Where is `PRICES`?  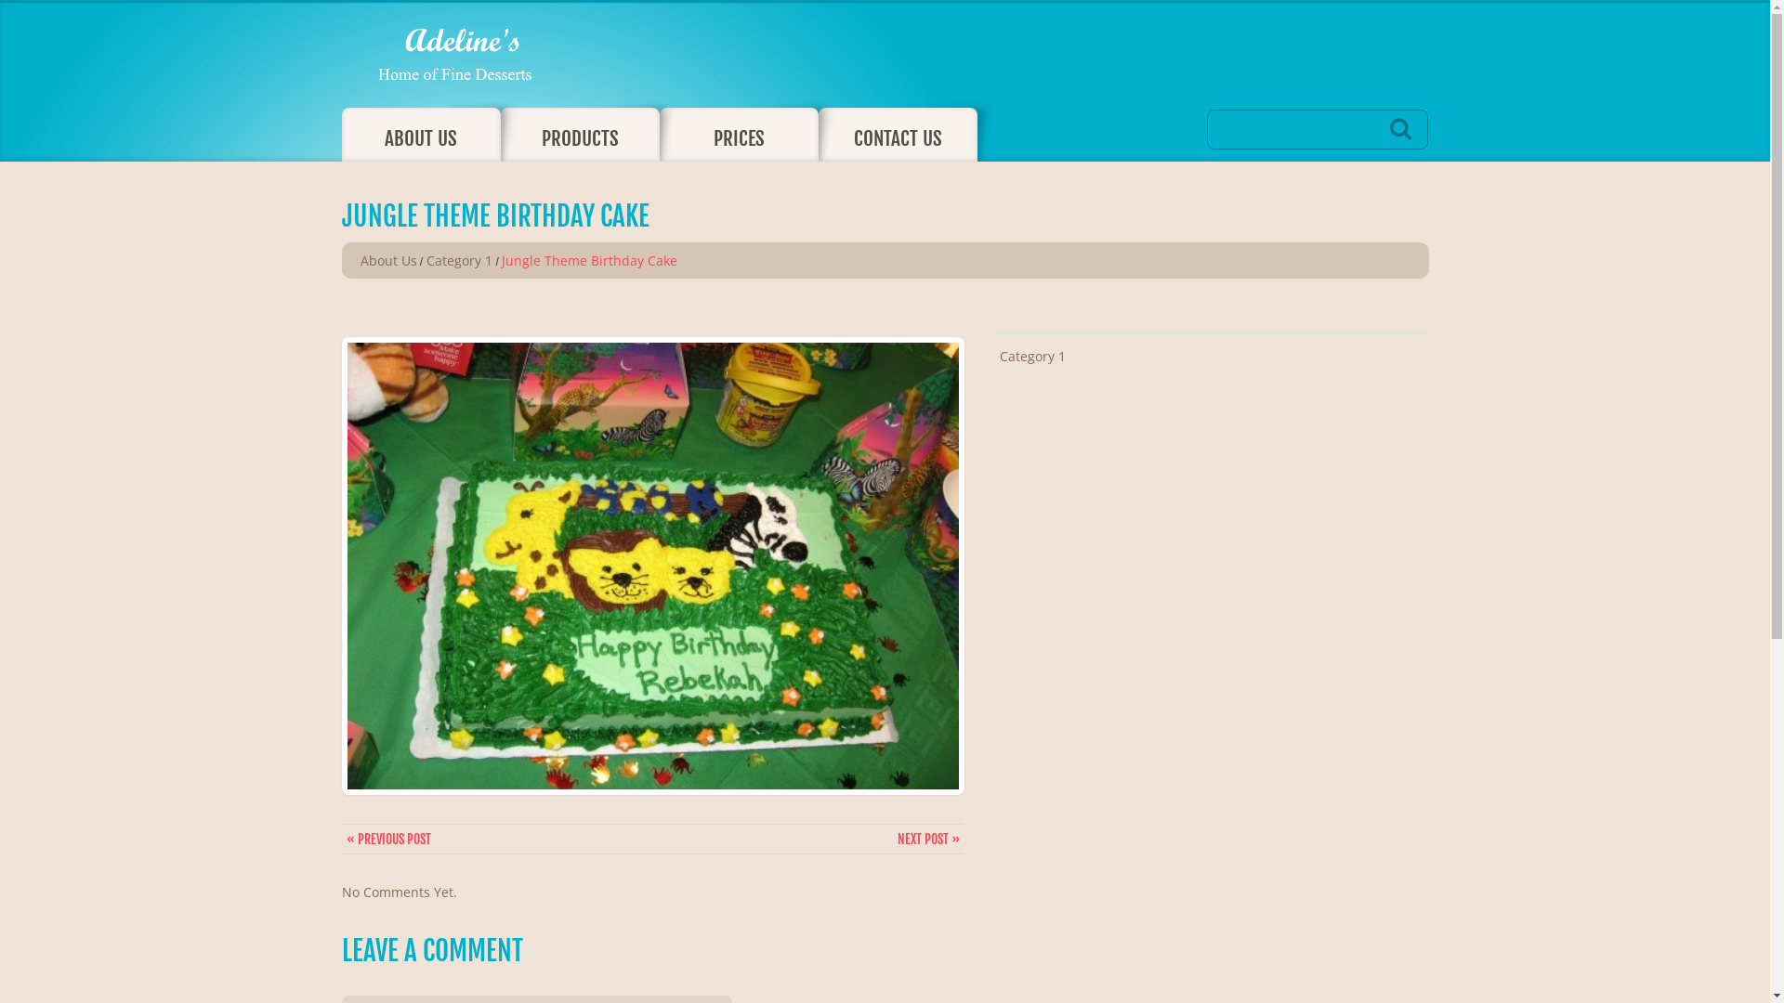
PRICES is located at coordinates (740, 135).